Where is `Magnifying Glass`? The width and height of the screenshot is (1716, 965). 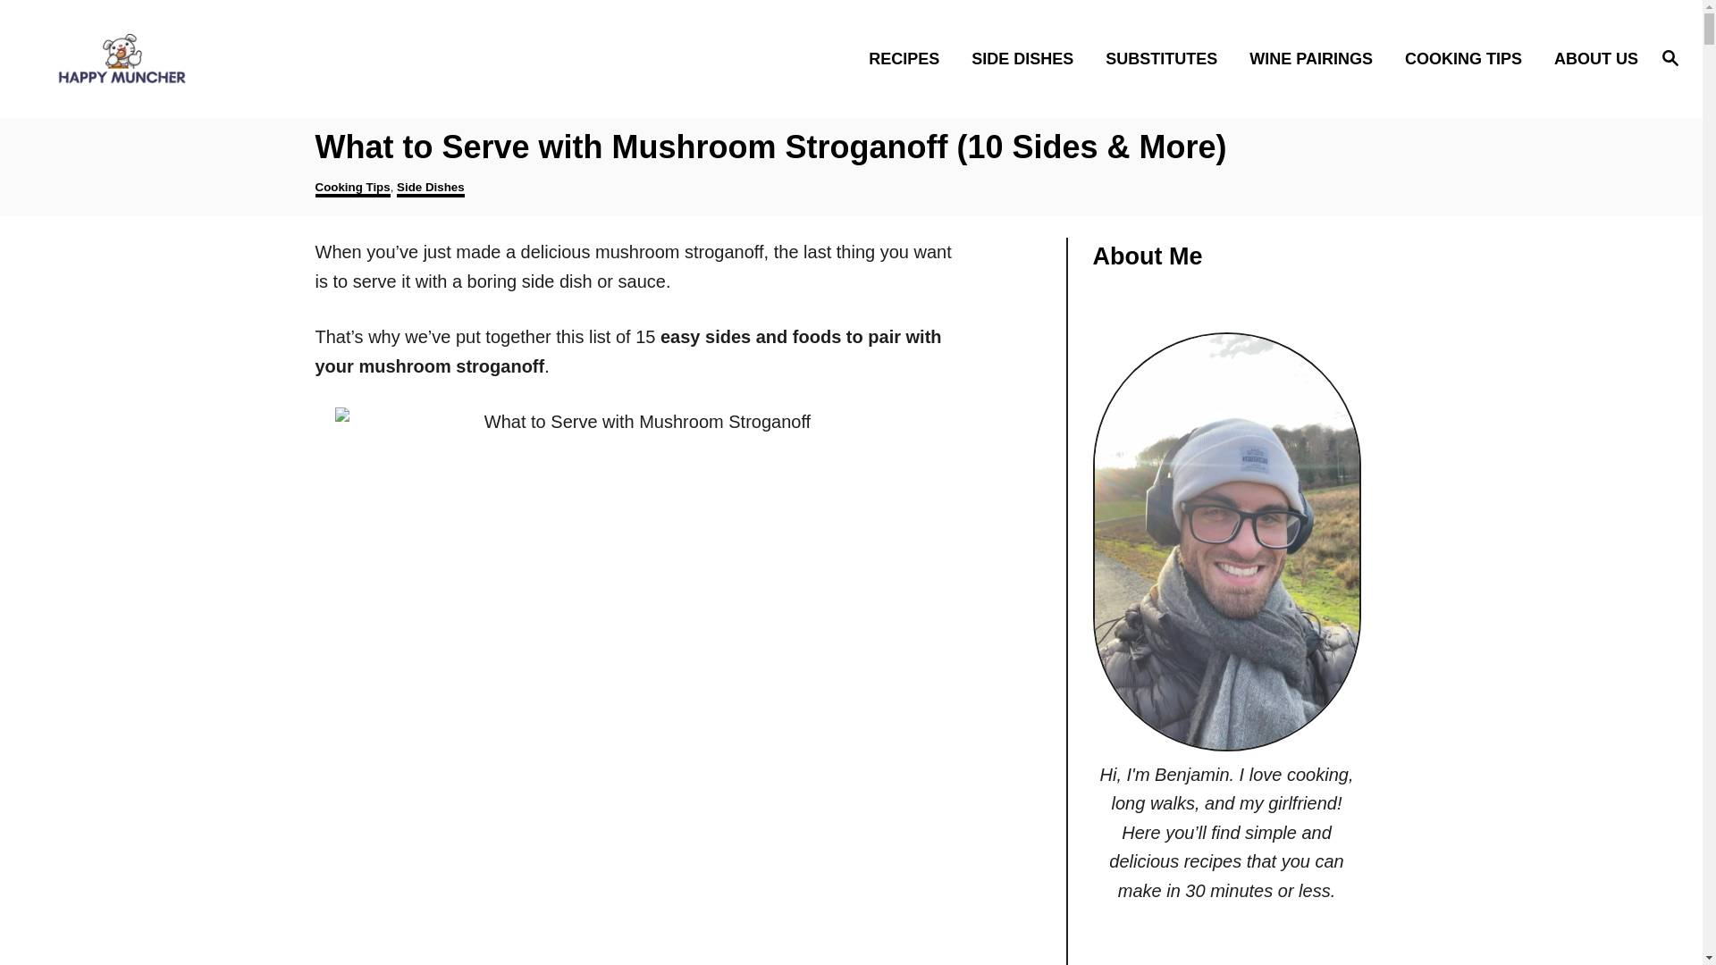 Magnifying Glass is located at coordinates (1670, 56).